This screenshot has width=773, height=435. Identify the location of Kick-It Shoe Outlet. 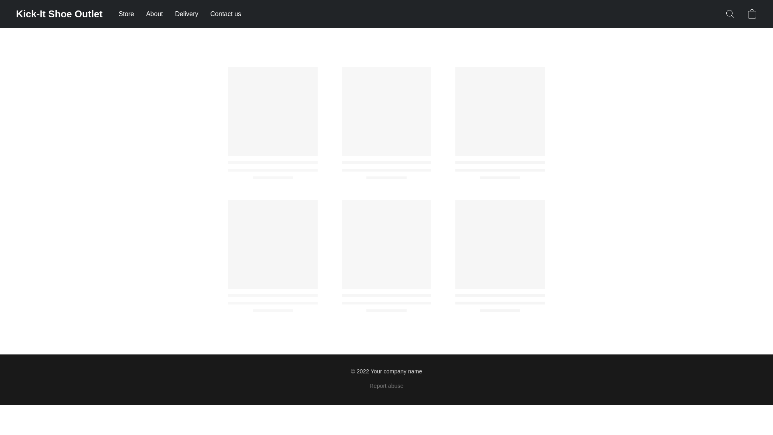
(60, 14).